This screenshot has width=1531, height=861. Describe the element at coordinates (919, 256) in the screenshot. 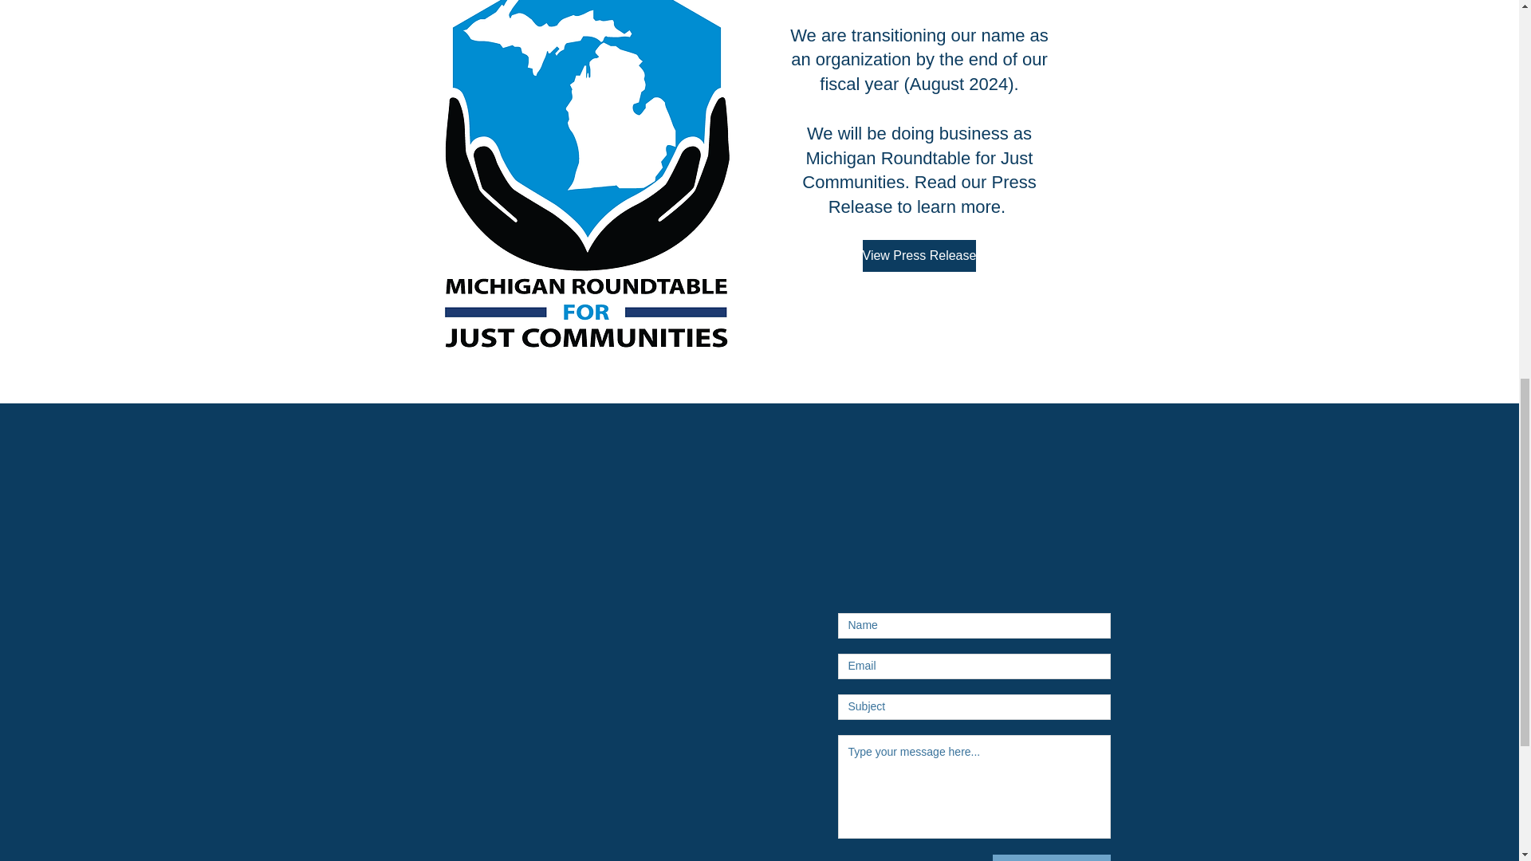

I see `View Press Release` at that location.